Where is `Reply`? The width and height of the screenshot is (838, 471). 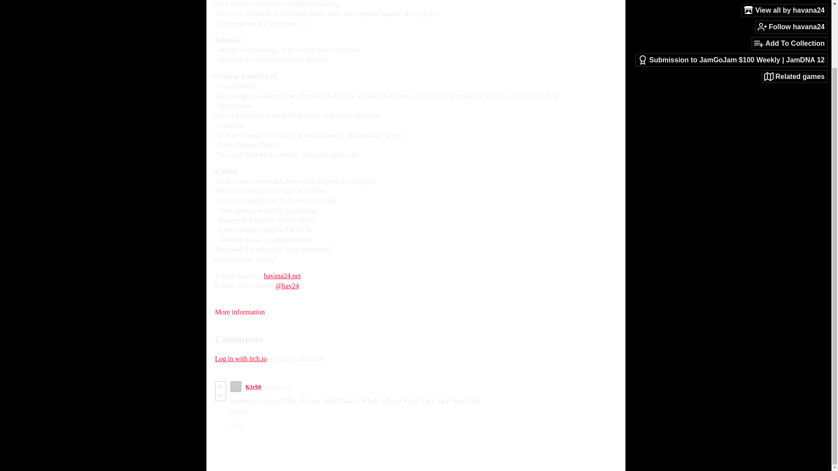
Reply is located at coordinates (237, 424).